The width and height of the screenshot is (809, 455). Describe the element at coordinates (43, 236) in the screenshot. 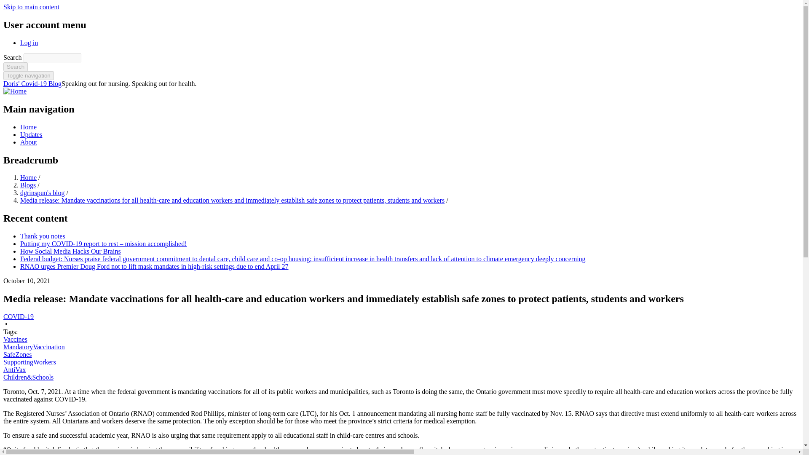

I see `Thank you notes` at that location.